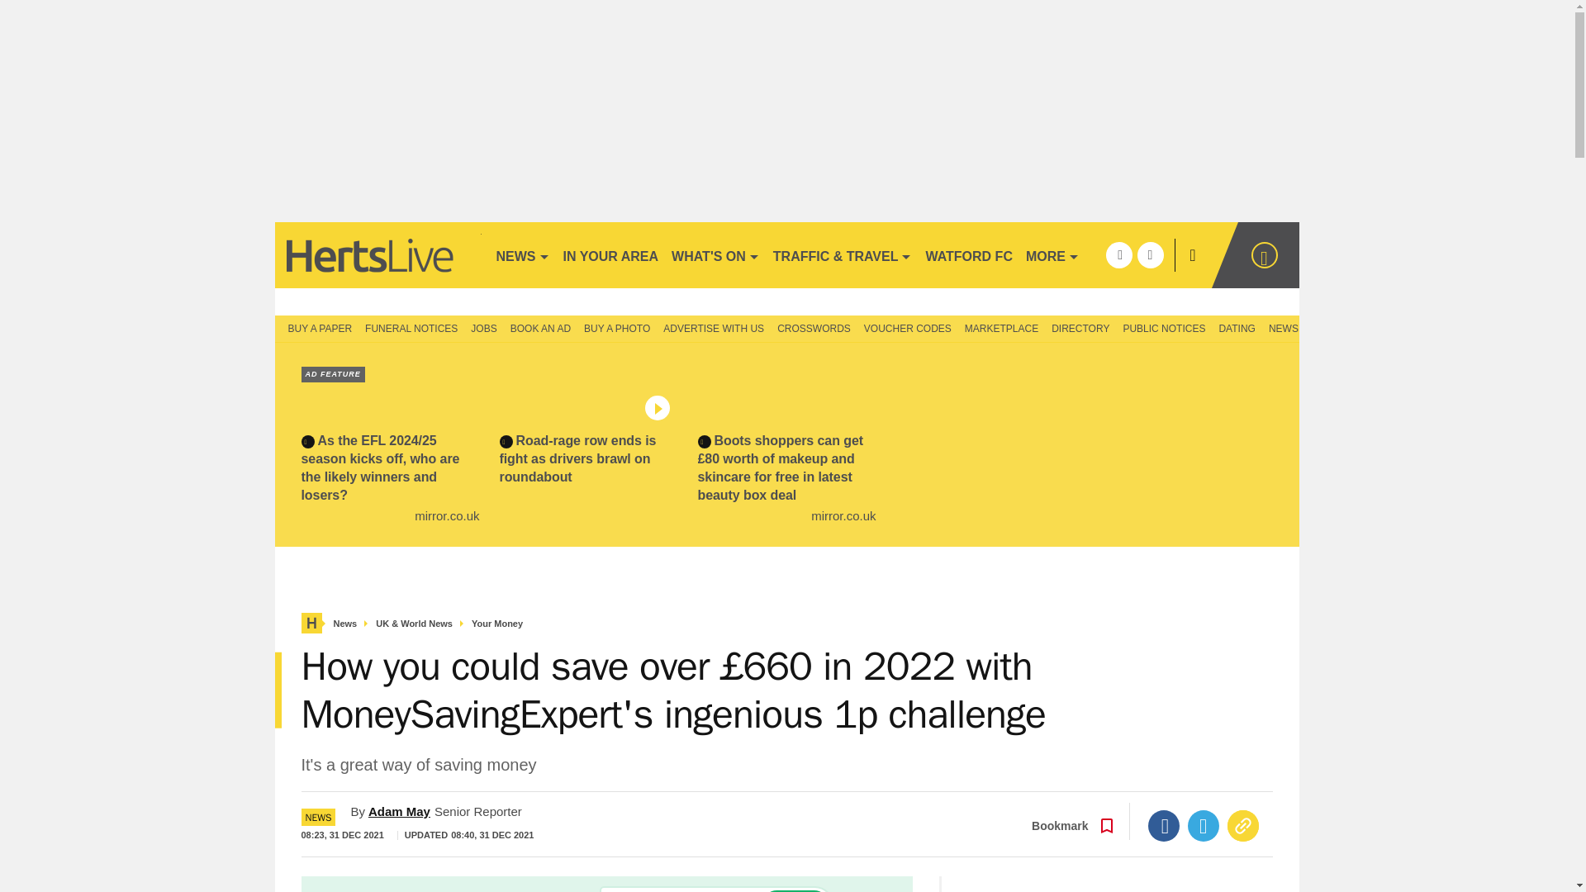 This screenshot has height=892, width=1586. What do you see at coordinates (611, 254) in the screenshot?
I see `IN YOUR AREA` at bounding box center [611, 254].